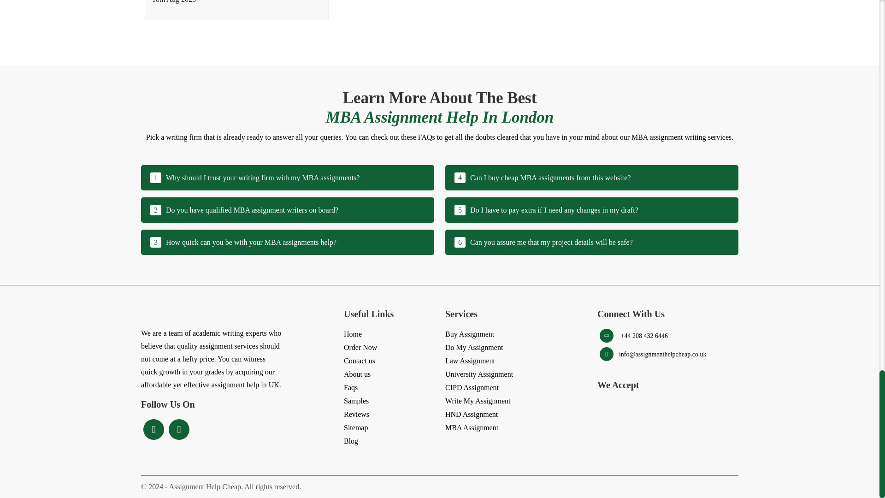  What do you see at coordinates (470, 361) in the screenshot?
I see `Faqs` at bounding box center [470, 361].